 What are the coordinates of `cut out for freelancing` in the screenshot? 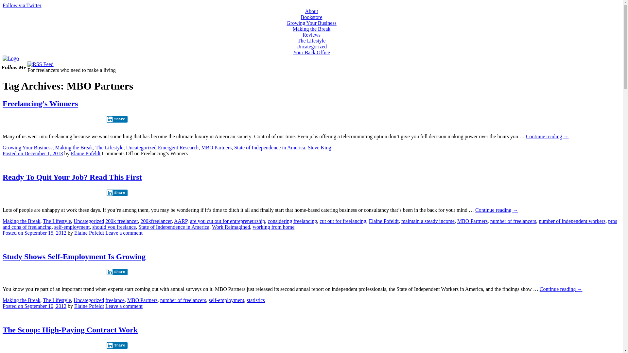 It's located at (343, 221).